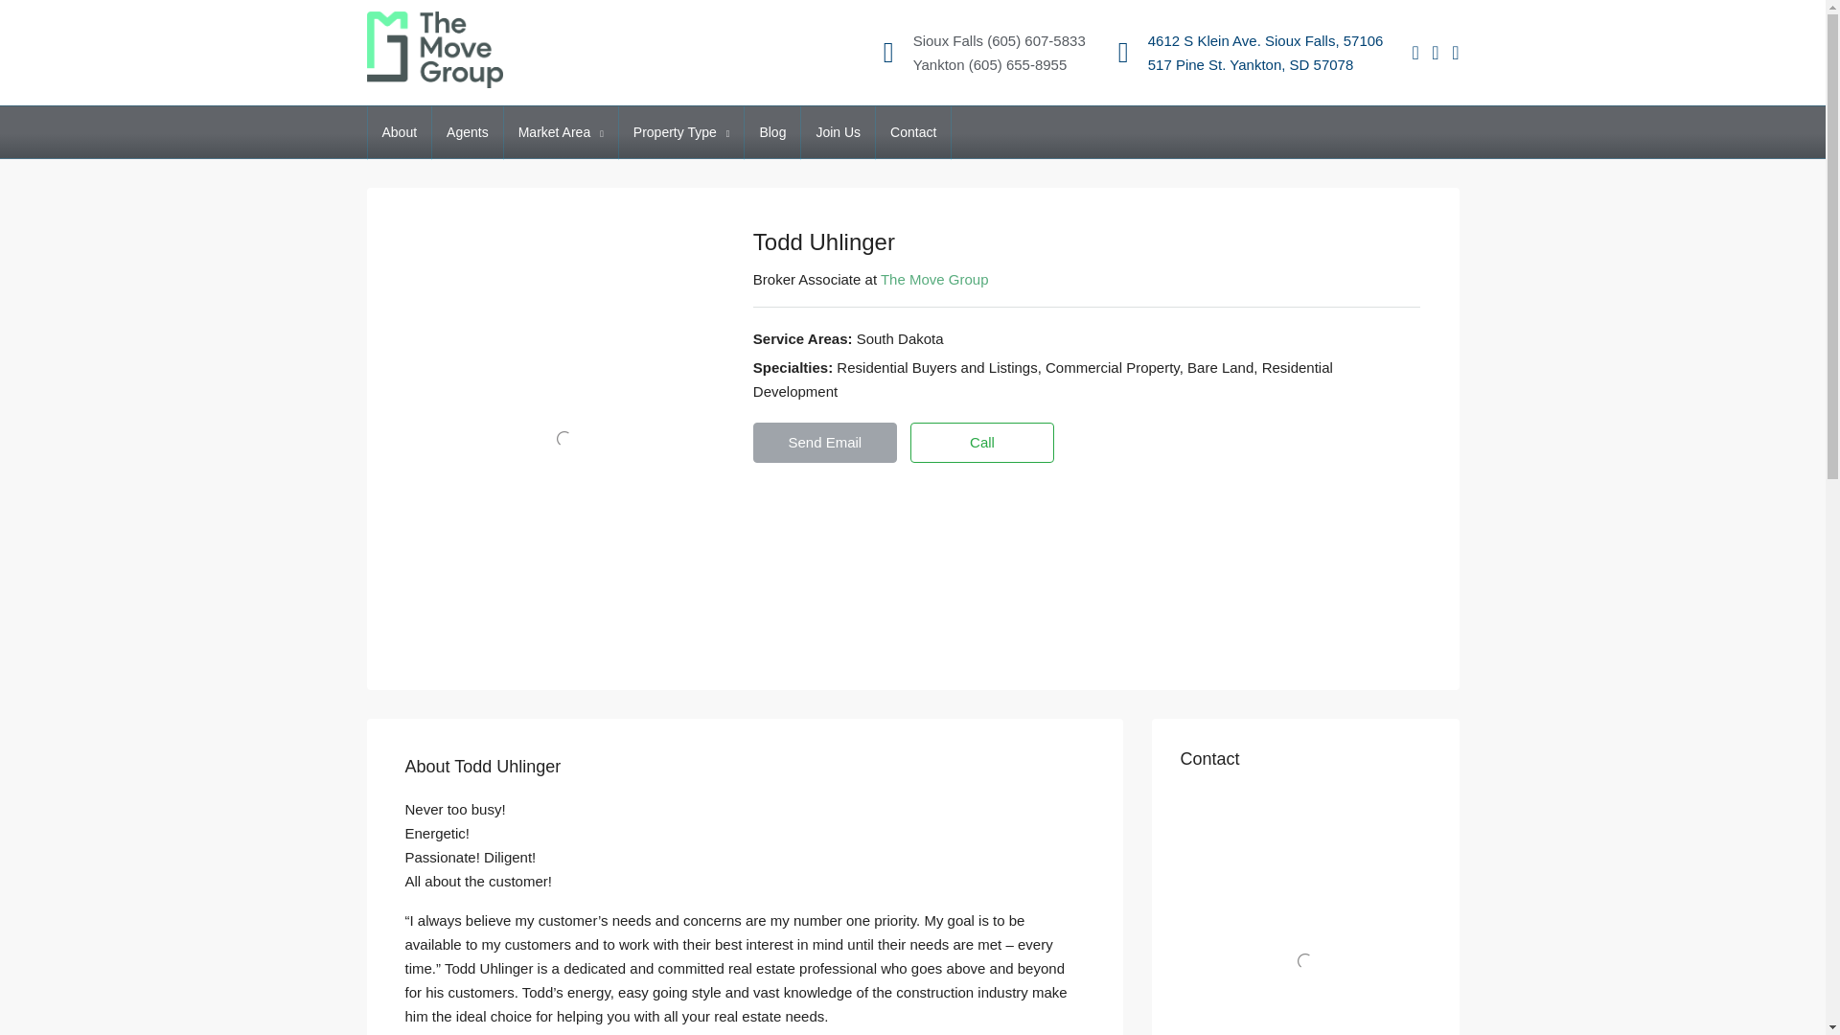 This screenshot has width=1840, height=1035. I want to click on Property Type, so click(681, 133).